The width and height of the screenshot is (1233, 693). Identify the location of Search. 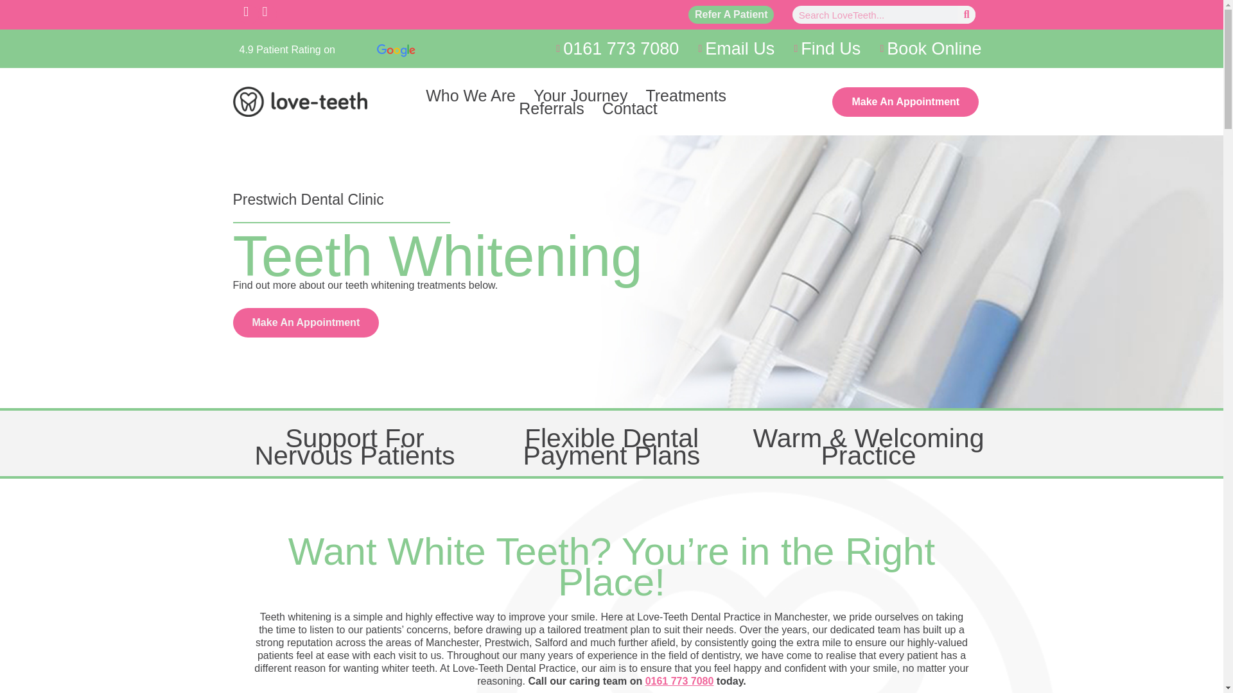
(966, 14).